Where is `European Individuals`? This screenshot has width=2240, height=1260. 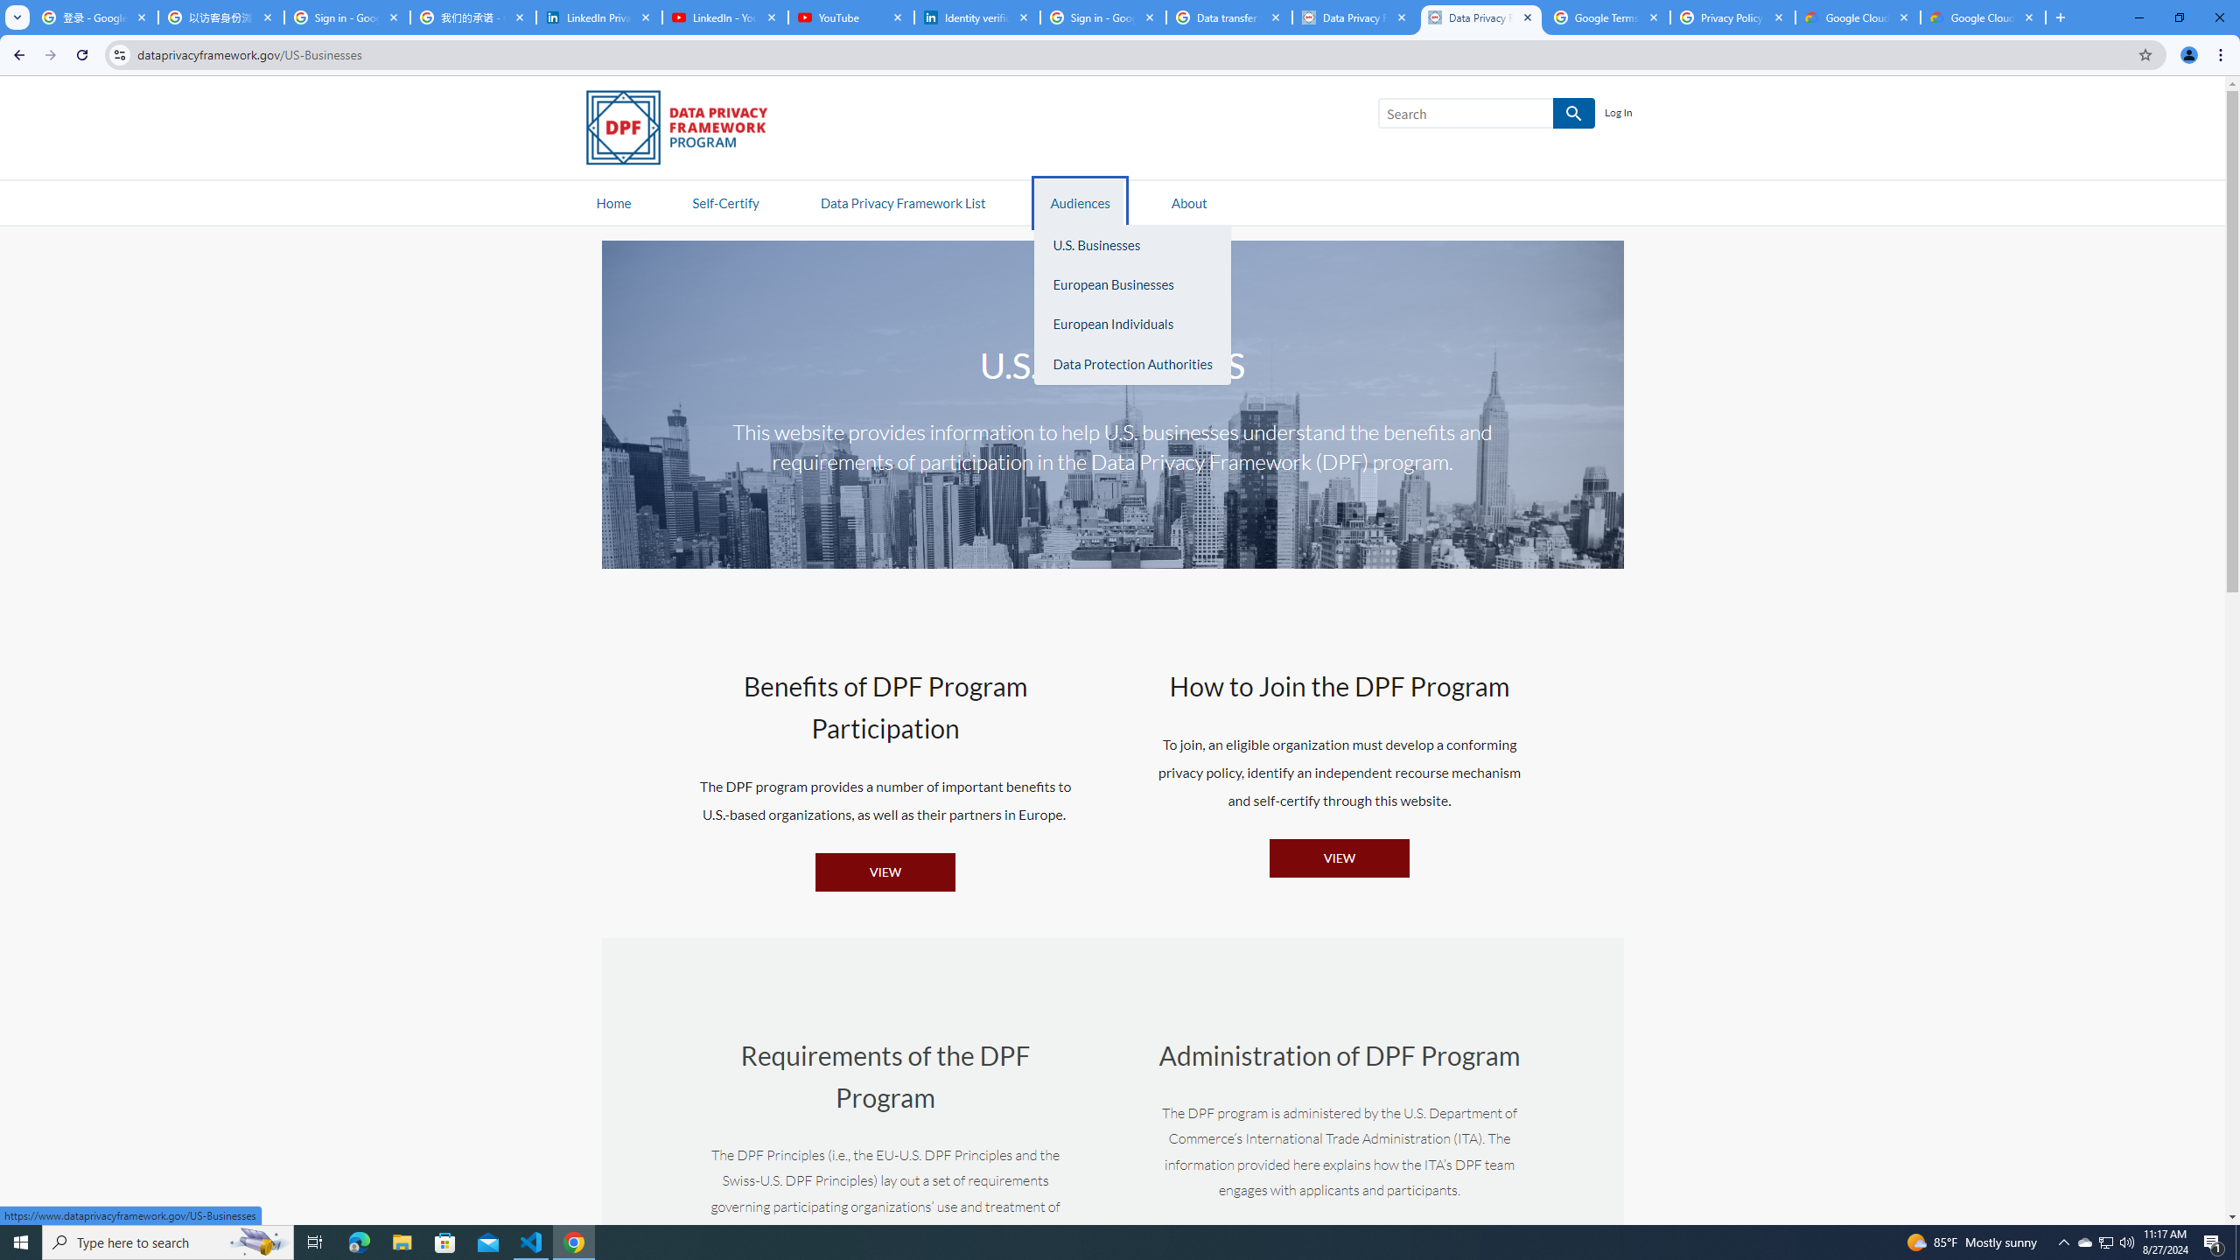 European Individuals is located at coordinates (1132, 325).